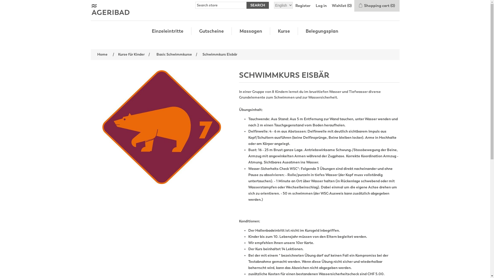 This screenshot has width=494, height=278. Describe the element at coordinates (102, 55) in the screenshot. I see `Home` at that location.